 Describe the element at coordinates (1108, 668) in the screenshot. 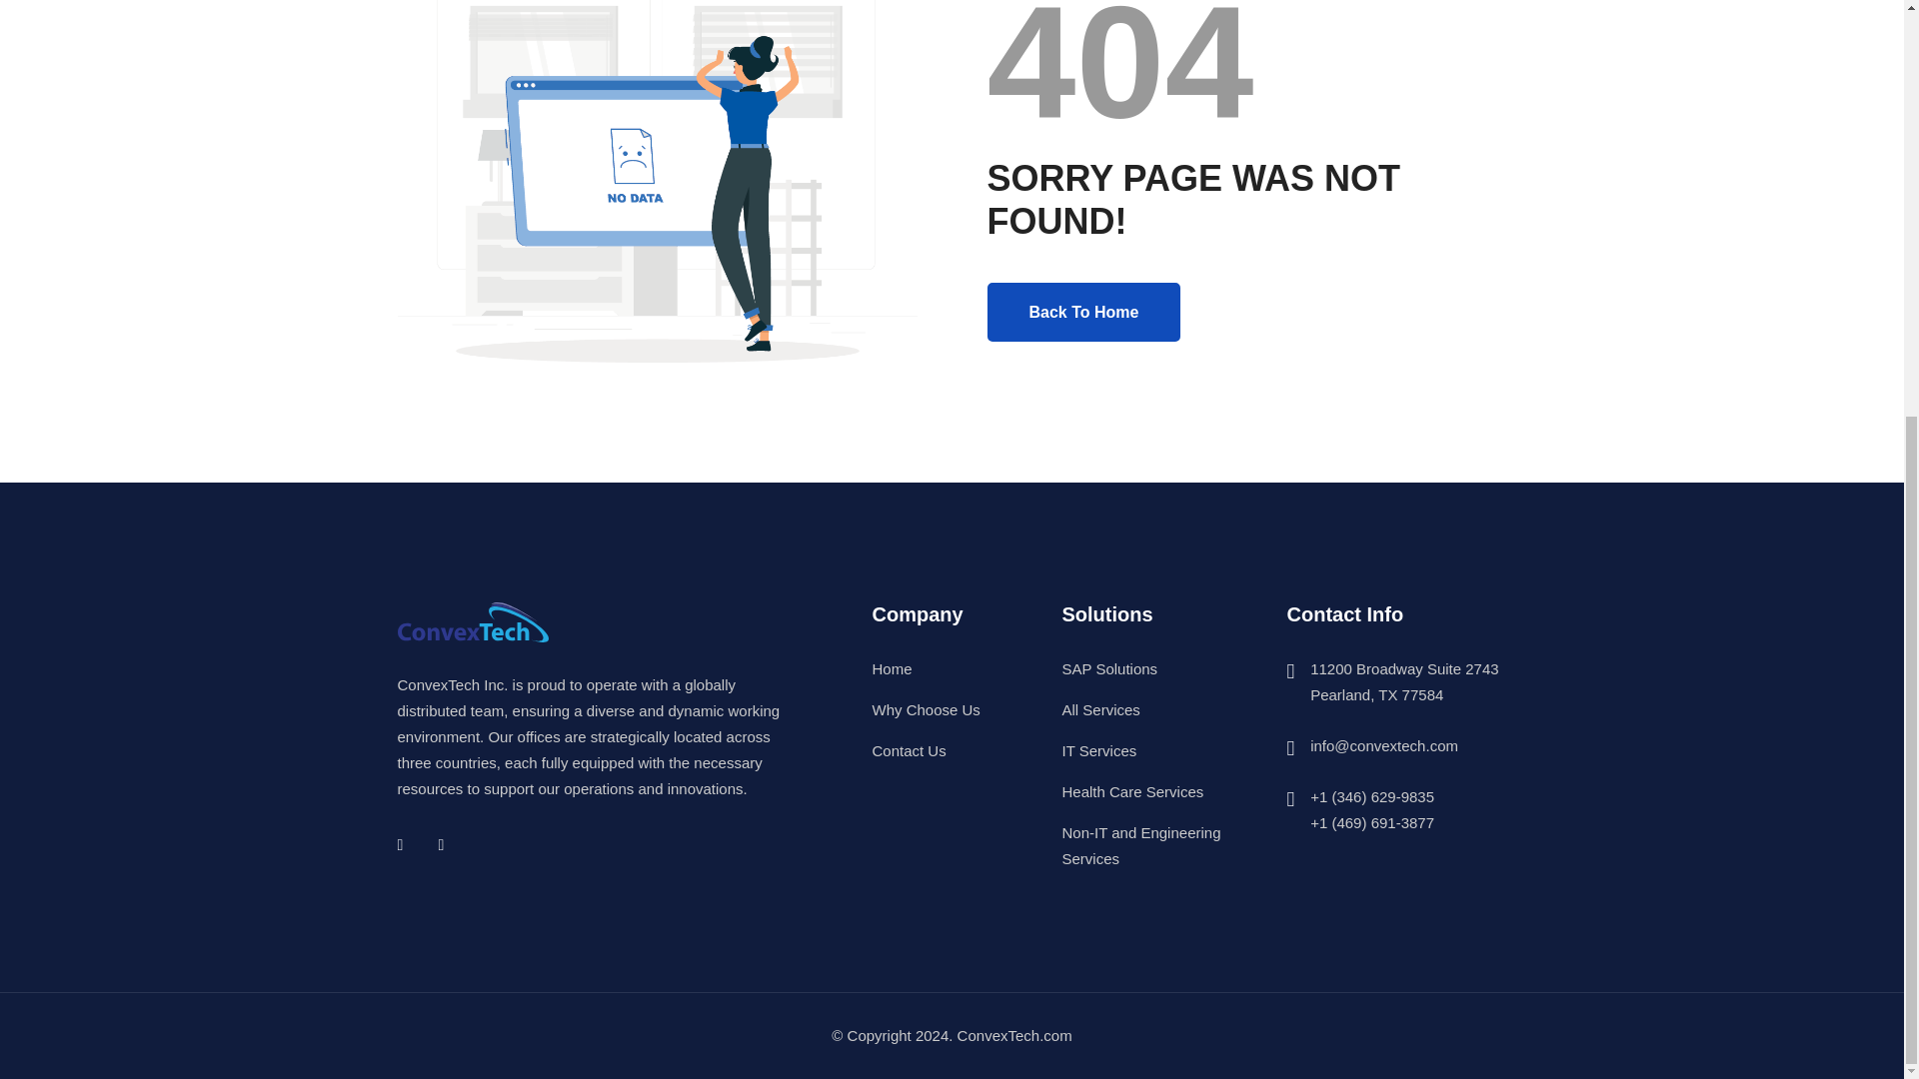

I see `SAP Solutions` at that location.